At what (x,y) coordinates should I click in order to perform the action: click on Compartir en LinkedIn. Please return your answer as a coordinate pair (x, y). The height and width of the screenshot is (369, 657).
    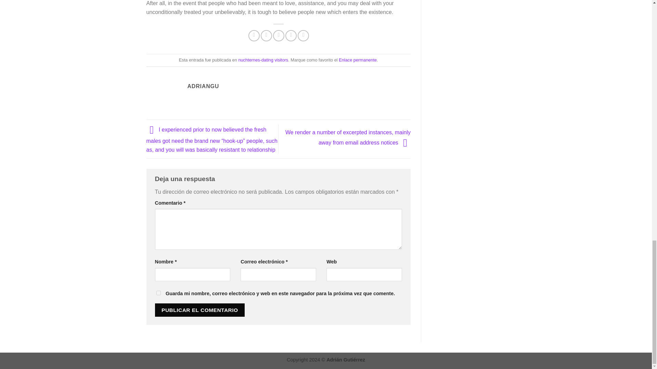
    Looking at the image, I should click on (303, 36).